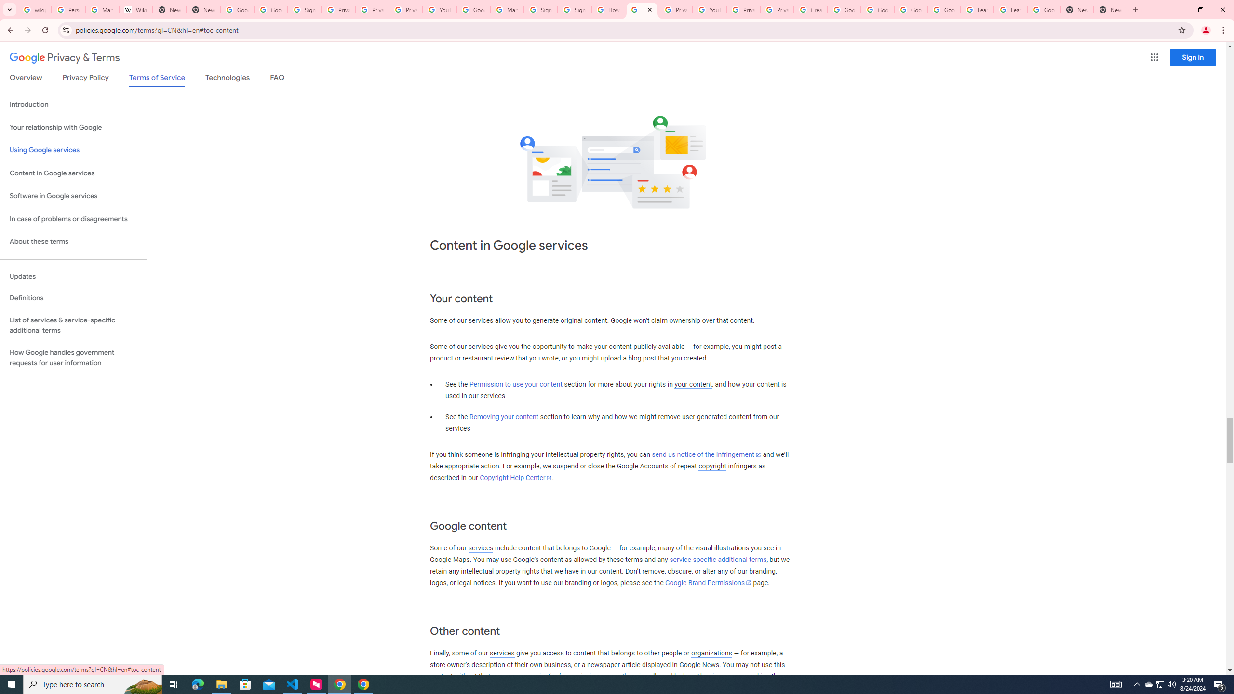  What do you see at coordinates (305, 10) in the screenshot?
I see `Sign in - Google Accounts` at bounding box center [305, 10].